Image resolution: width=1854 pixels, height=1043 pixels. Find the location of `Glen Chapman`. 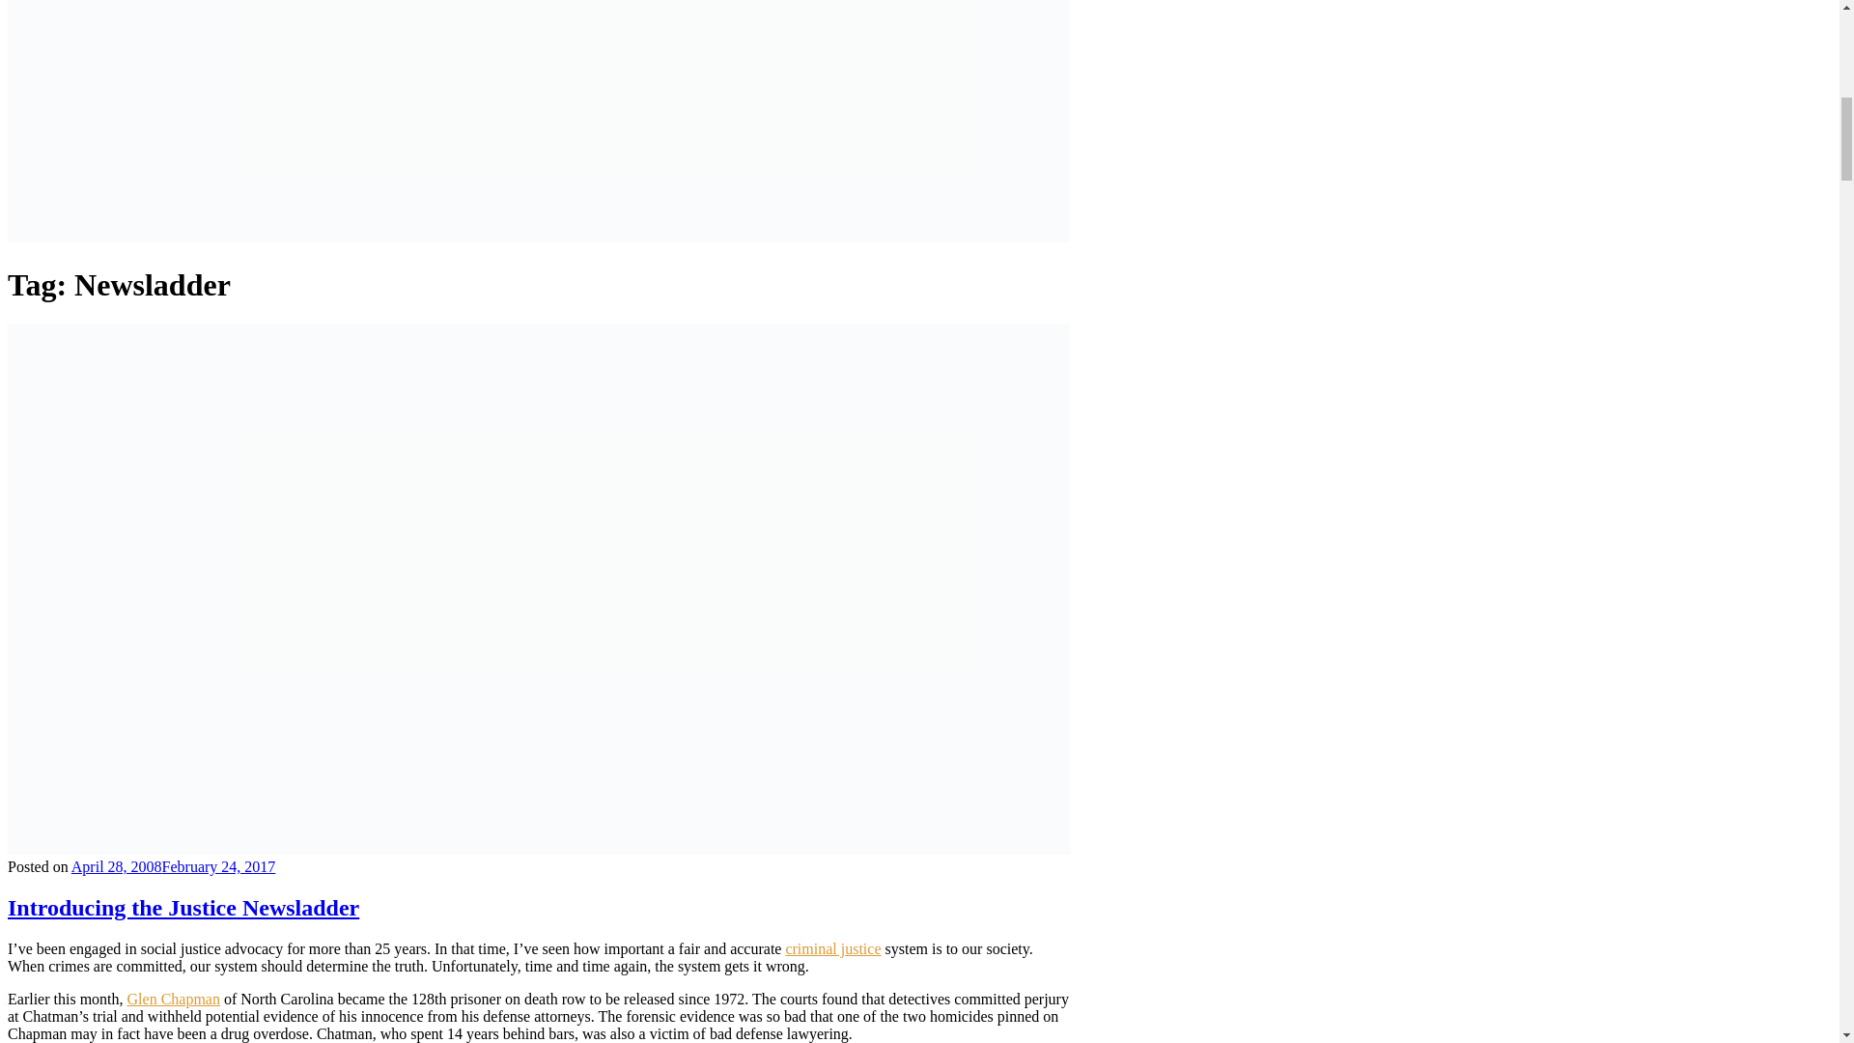

Glen Chapman is located at coordinates (174, 999).